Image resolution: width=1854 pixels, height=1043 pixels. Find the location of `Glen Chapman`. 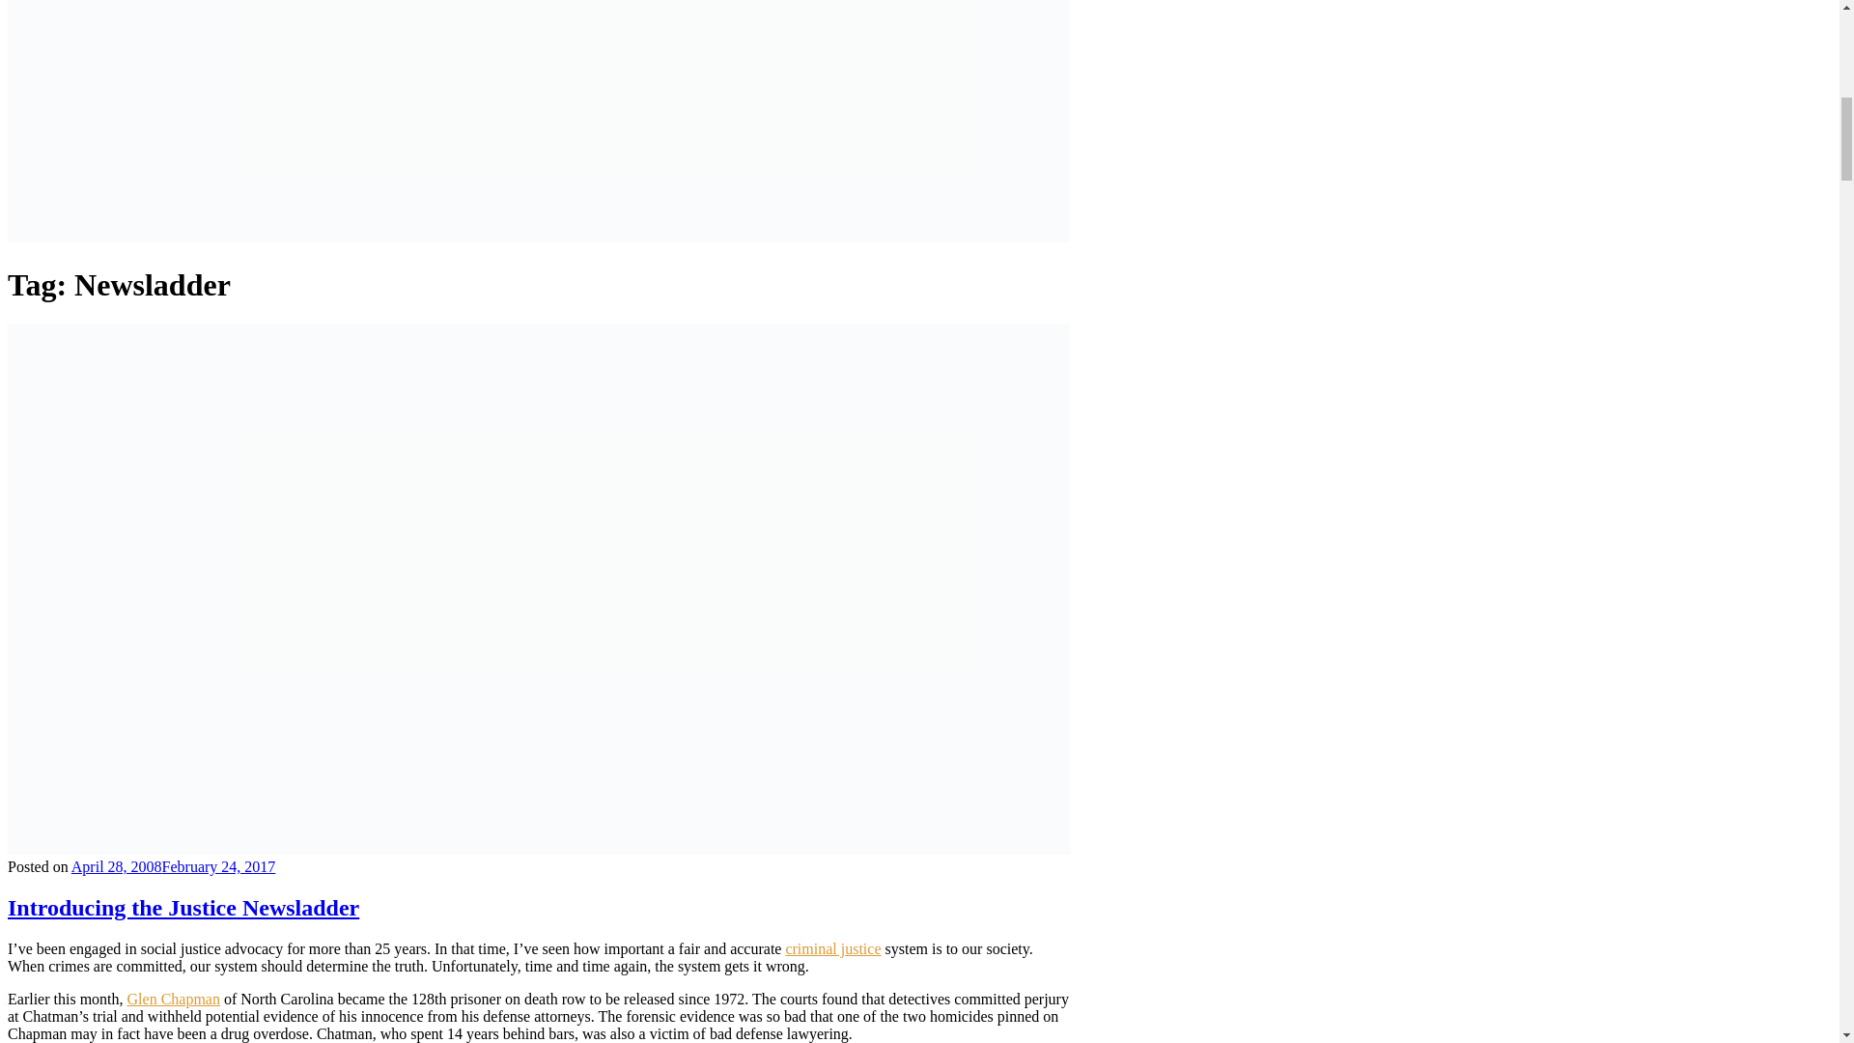

Glen Chapman is located at coordinates (174, 999).